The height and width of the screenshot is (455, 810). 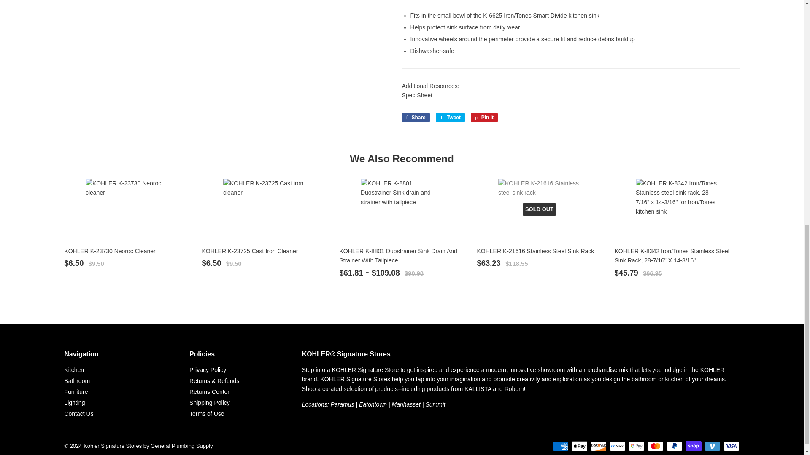 What do you see at coordinates (342, 404) in the screenshot?
I see `Visit the Kohler Signature Store` at bounding box center [342, 404].